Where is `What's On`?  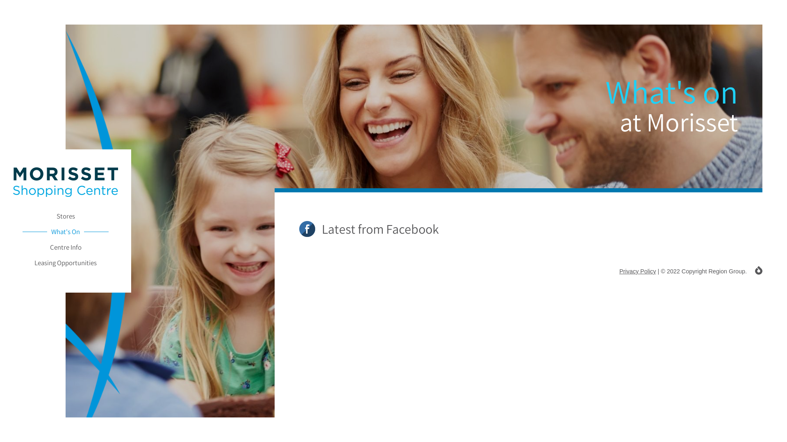 What's On is located at coordinates (66, 232).